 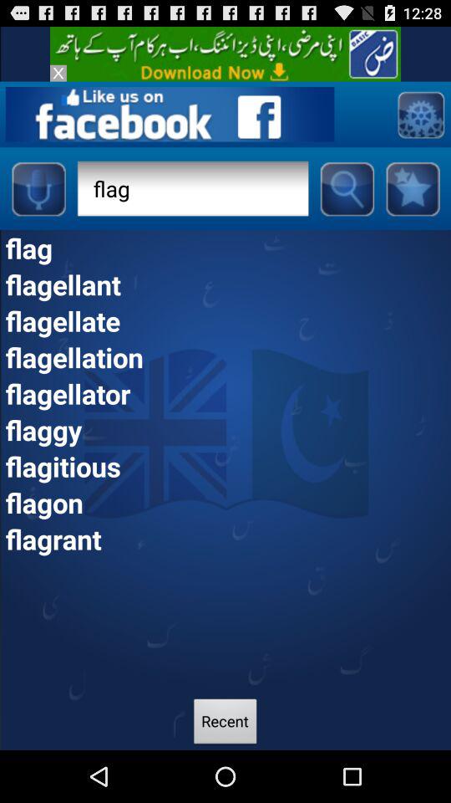 I want to click on search option, so click(x=347, y=188).